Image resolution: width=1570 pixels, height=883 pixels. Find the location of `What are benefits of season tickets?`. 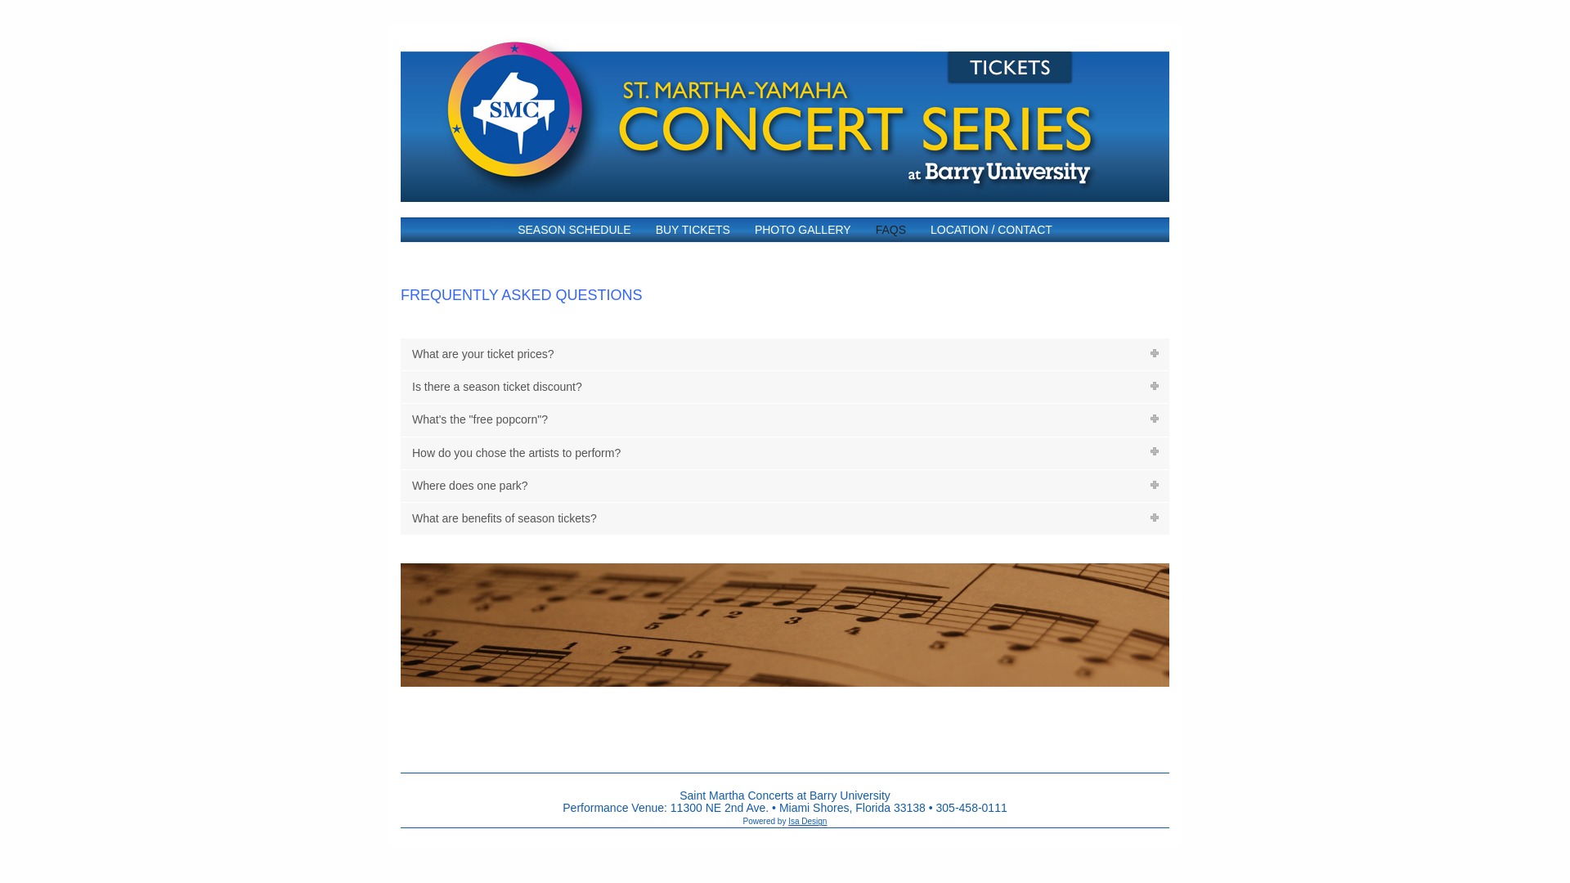

What are benefits of season tickets? is located at coordinates (785, 518).